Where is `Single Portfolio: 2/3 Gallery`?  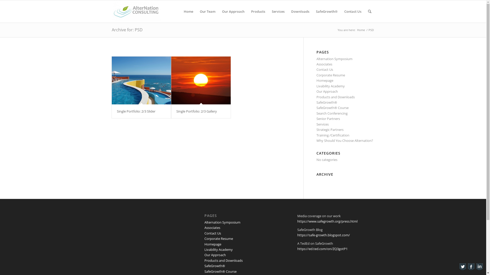
Single Portfolio: 2/3 Gallery is located at coordinates (201, 80).